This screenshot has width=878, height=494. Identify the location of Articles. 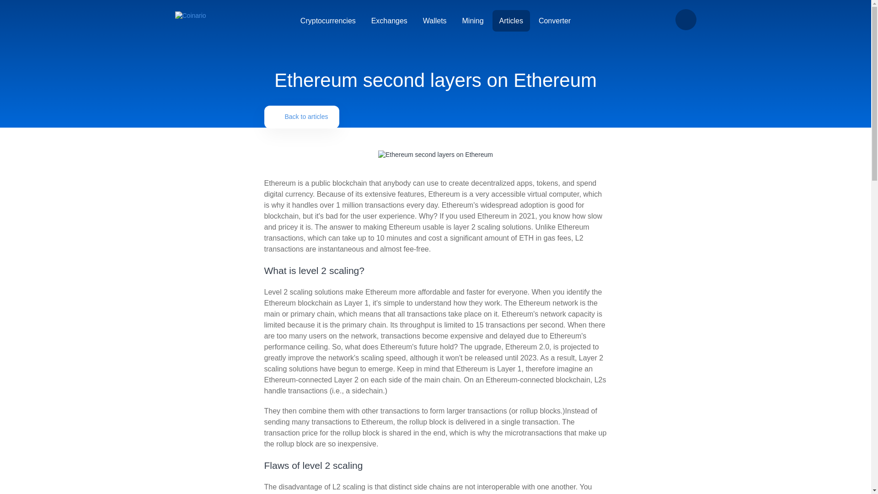
(511, 21).